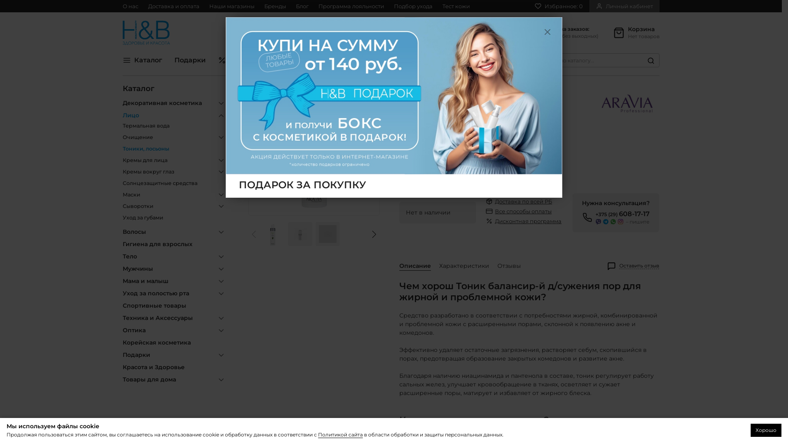  I want to click on +375 (29) 608-17-17, so click(623, 214).